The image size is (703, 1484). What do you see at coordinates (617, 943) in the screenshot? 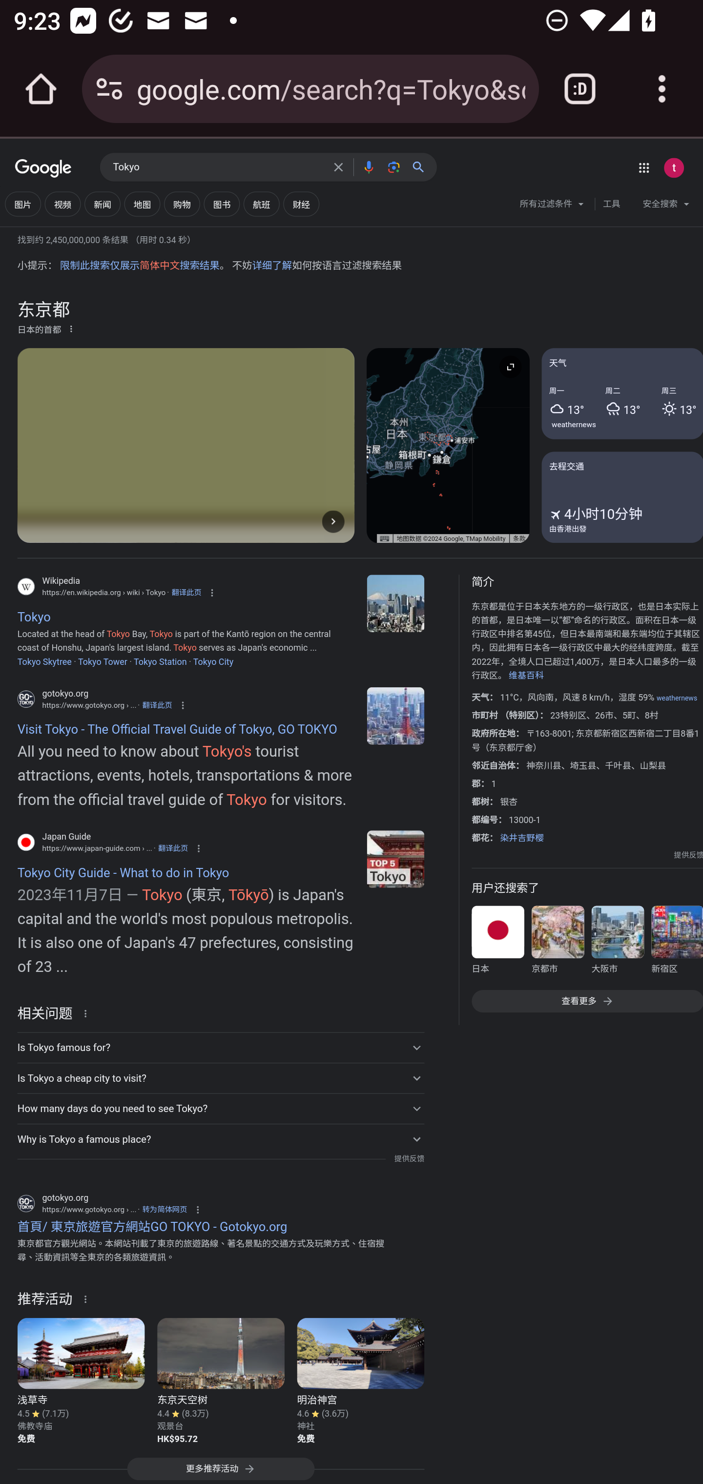
I see `大阪市` at bounding box center [617, 943].